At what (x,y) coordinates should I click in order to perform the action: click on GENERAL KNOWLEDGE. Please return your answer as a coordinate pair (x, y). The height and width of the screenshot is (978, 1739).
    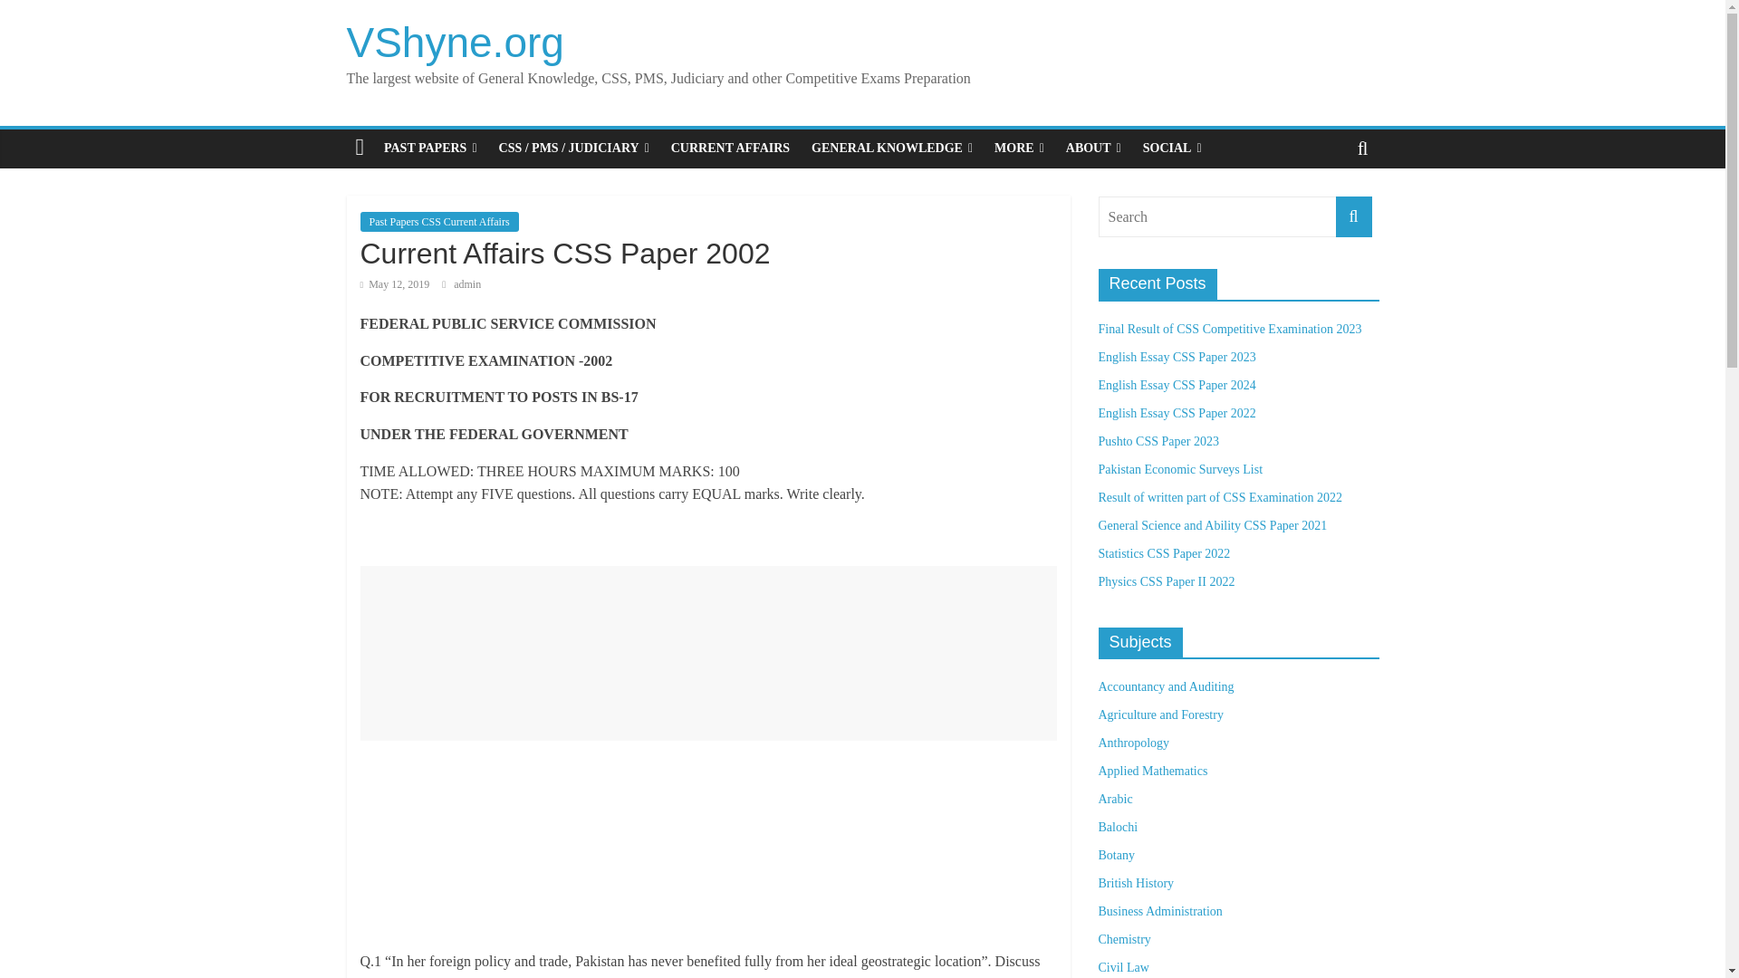
    Looking at the image, I should click on (891, 148).